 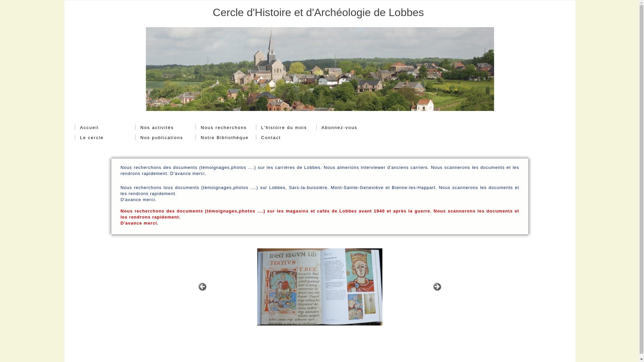 I want to click on bible-ouverte.jpg, so click(x=319, y=287).